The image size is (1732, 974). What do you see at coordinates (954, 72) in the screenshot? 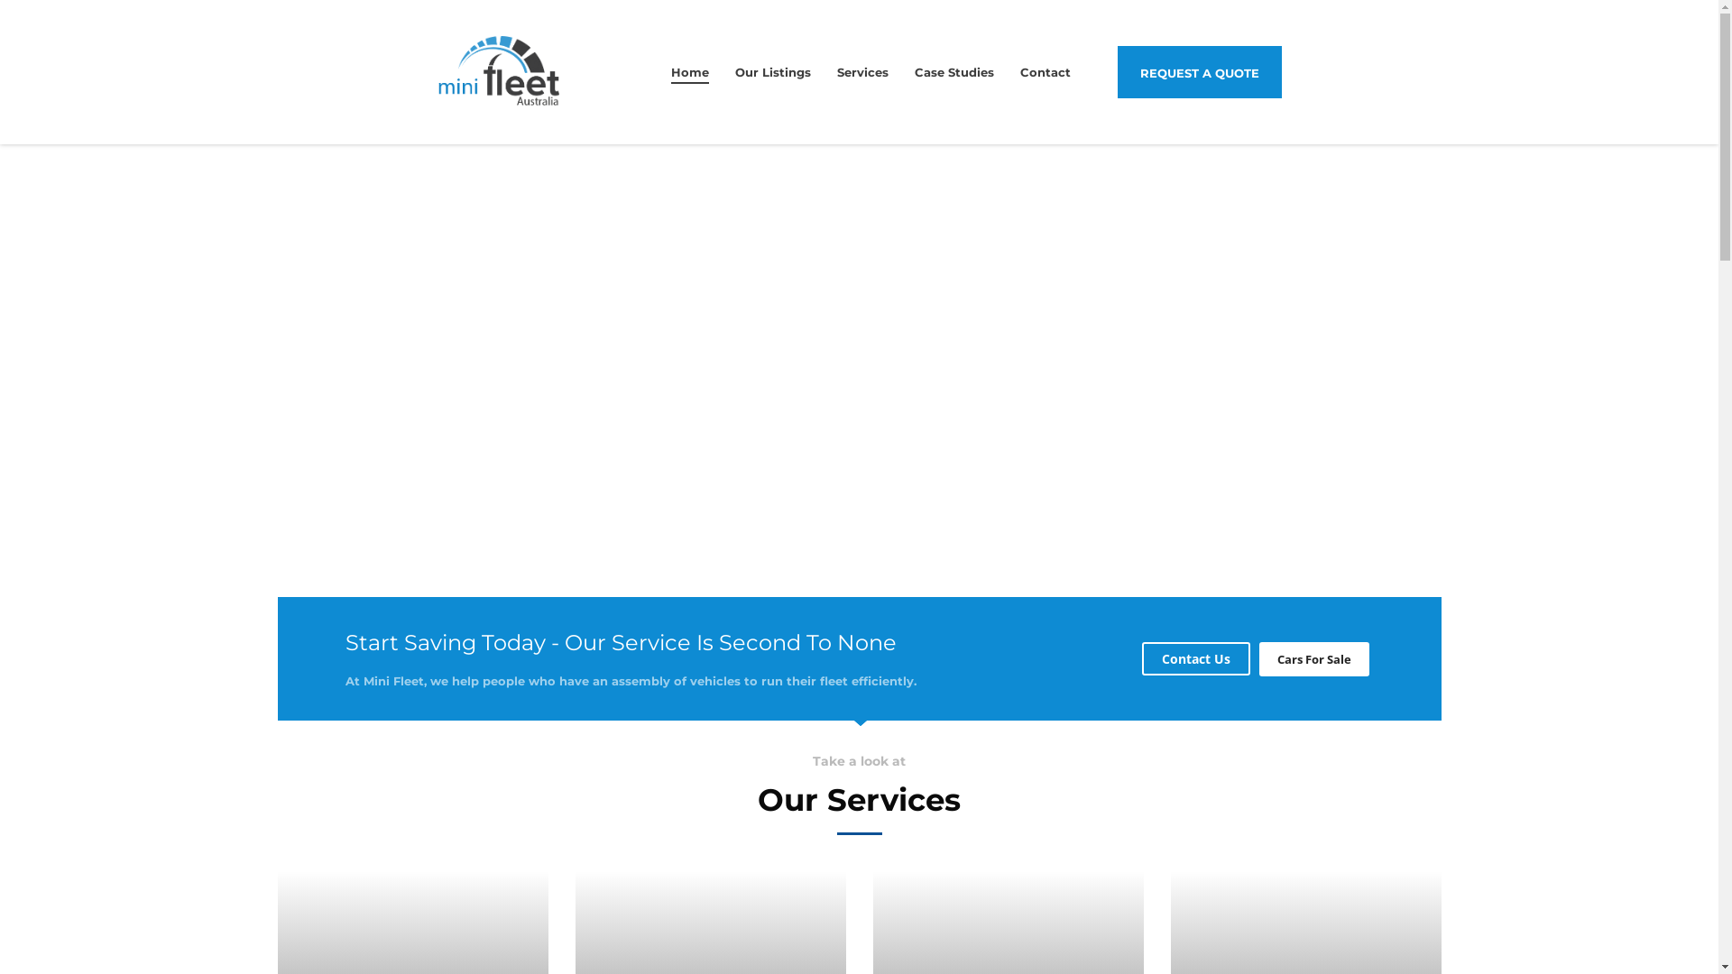
I see `Case Studies` at bounding box center [954, 72].